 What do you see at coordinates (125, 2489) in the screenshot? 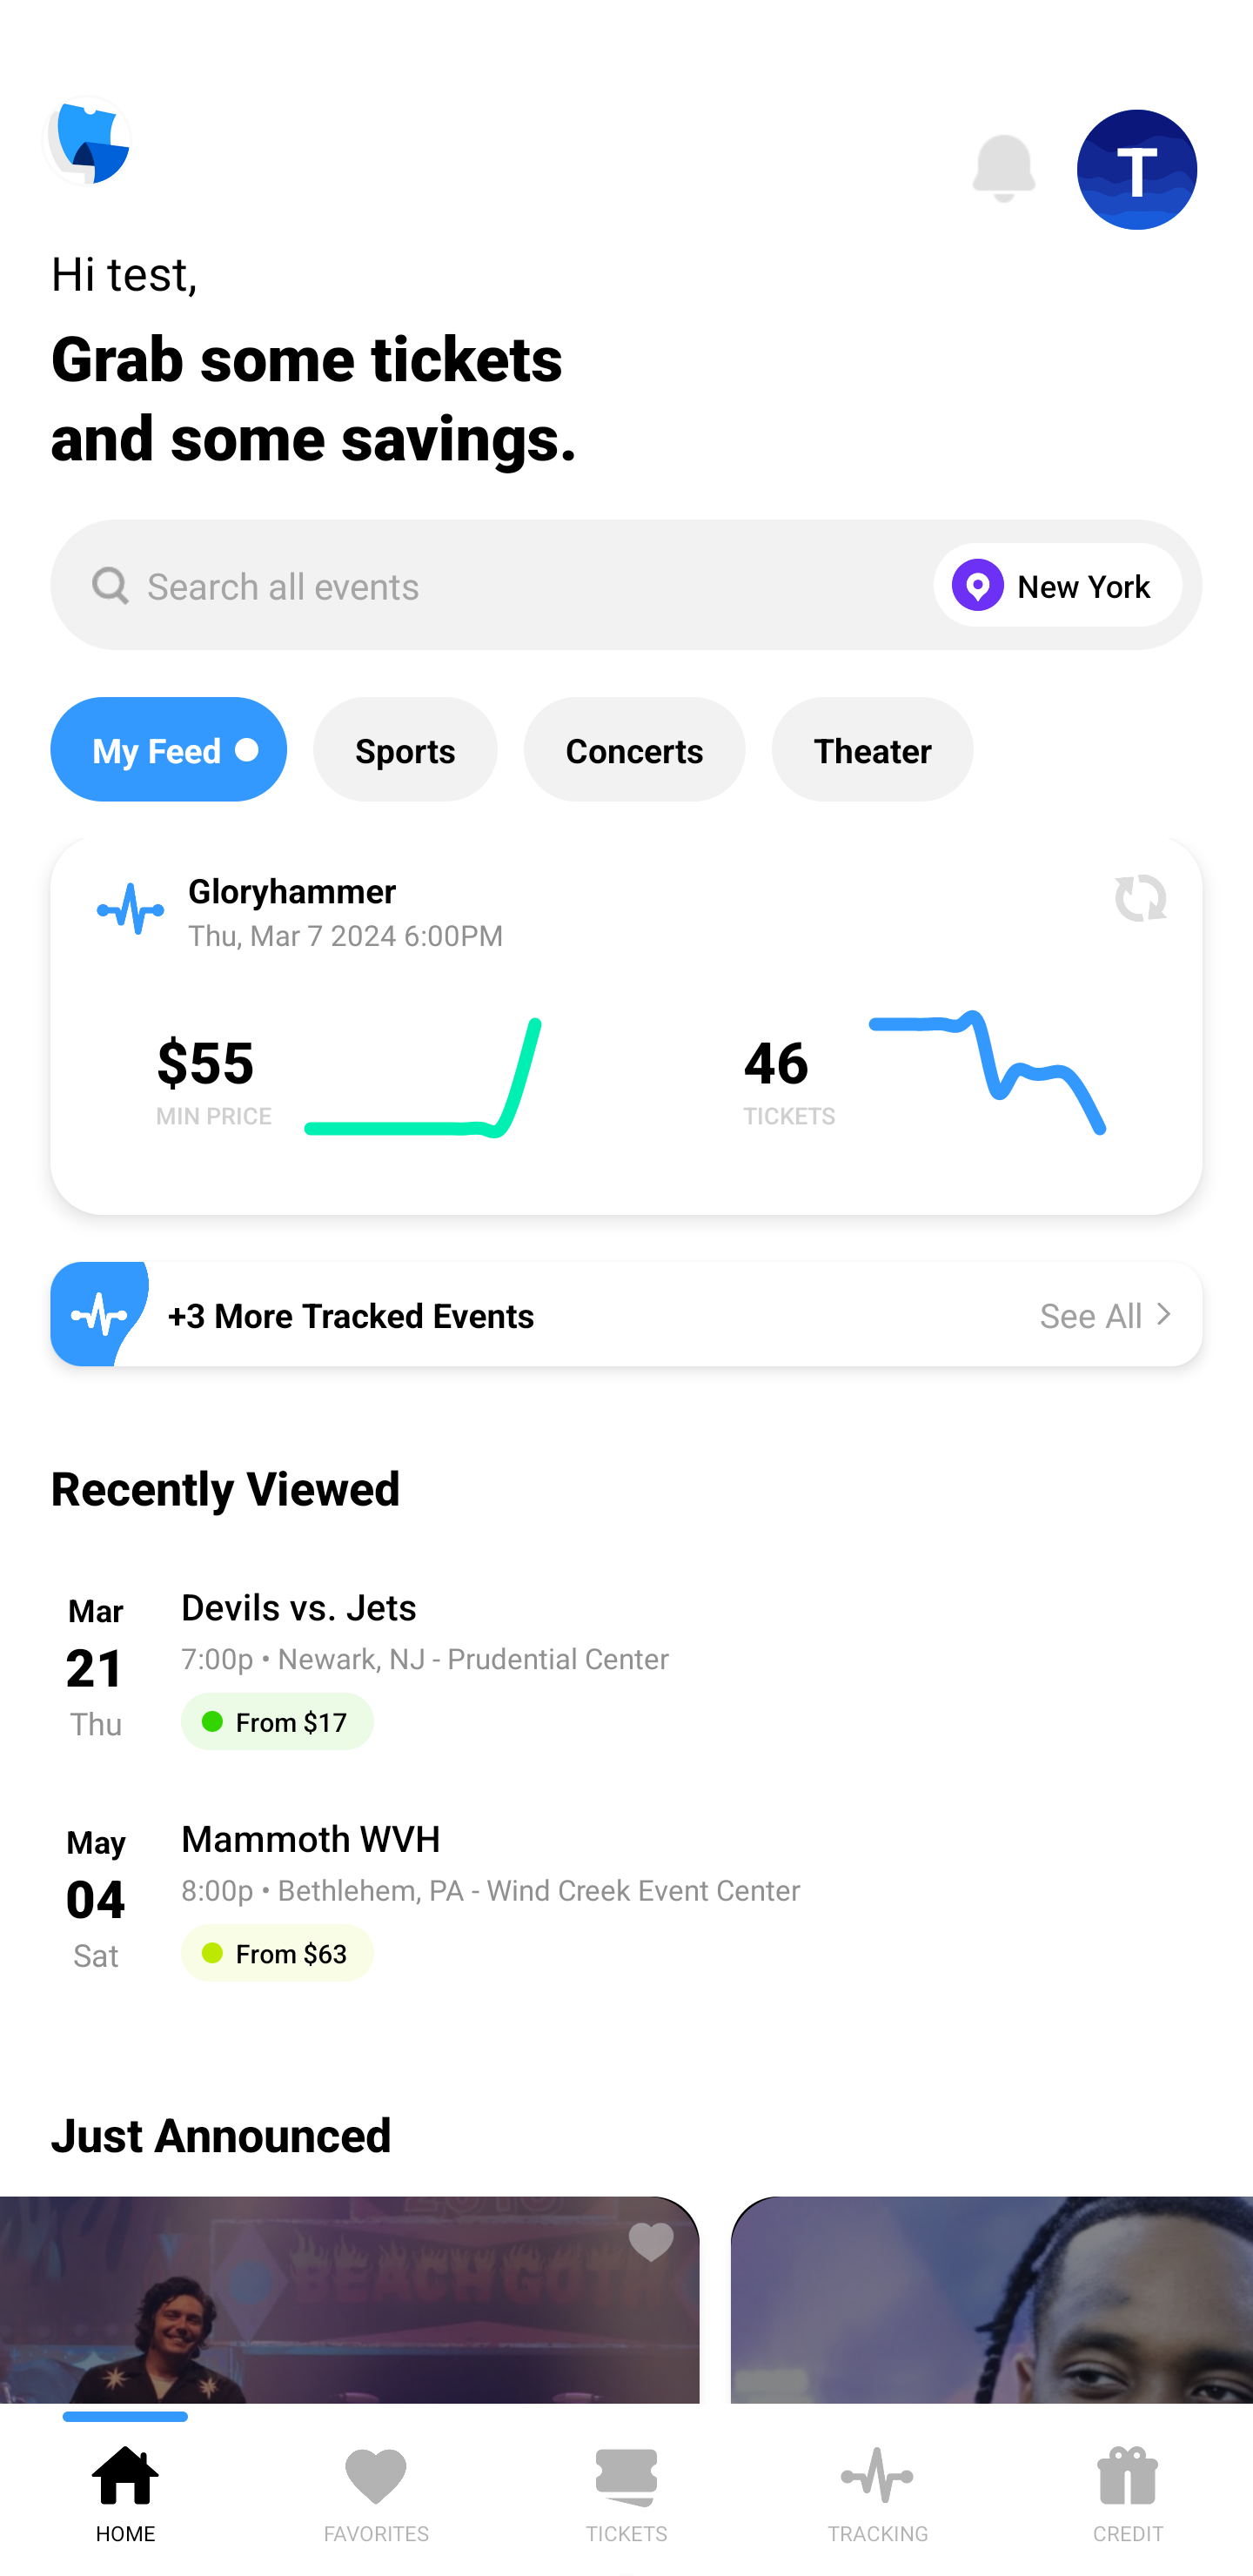
I see `HOME` at bounding box center [125, 2489].